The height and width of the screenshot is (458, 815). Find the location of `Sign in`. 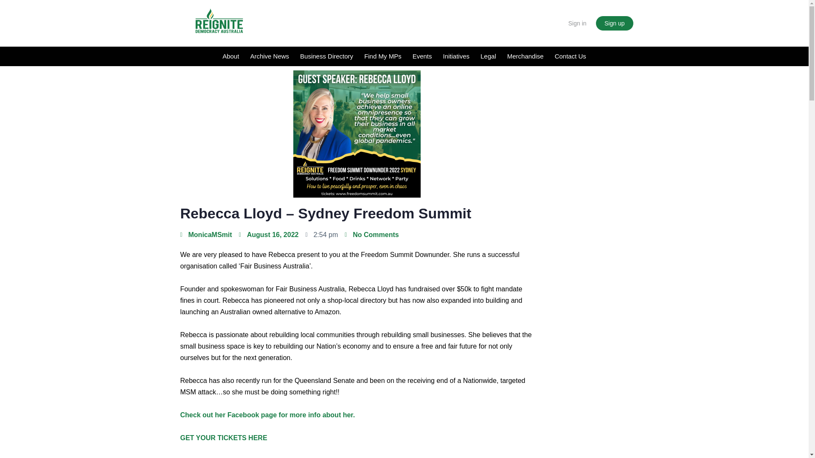

Sign in is located at coordinates (577, 23).